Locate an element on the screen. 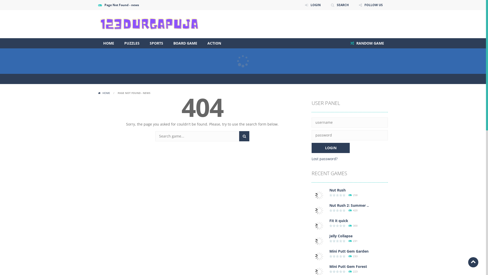 This screenshot has width=488, height=275. SEARCH is located at coordinates (244, 136).